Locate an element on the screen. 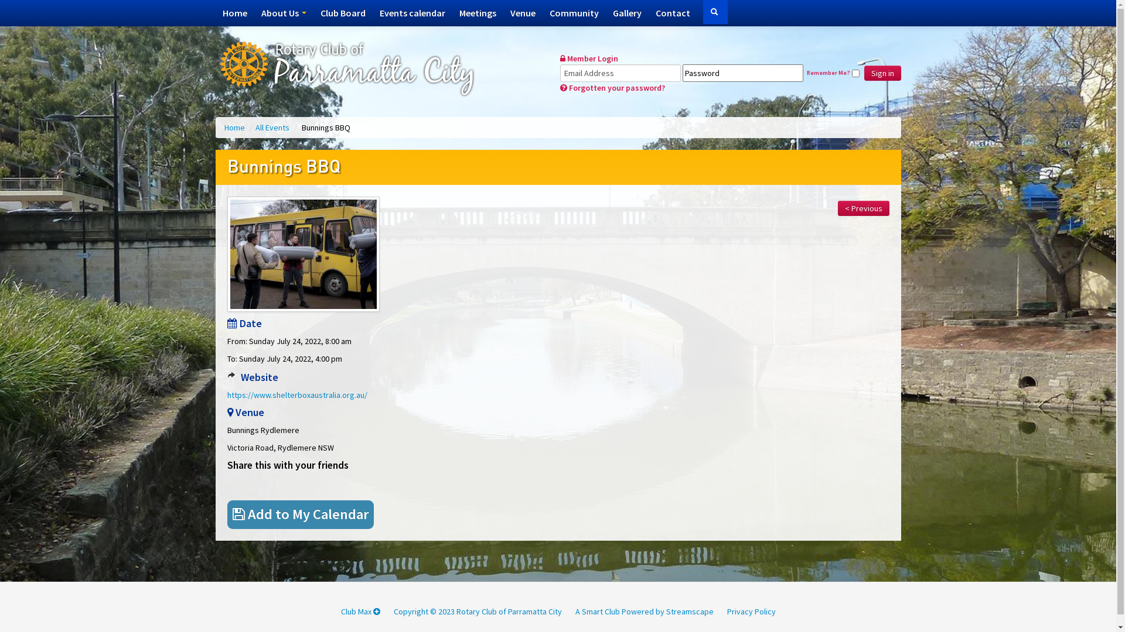  Password is located at coordinates (743, 73).